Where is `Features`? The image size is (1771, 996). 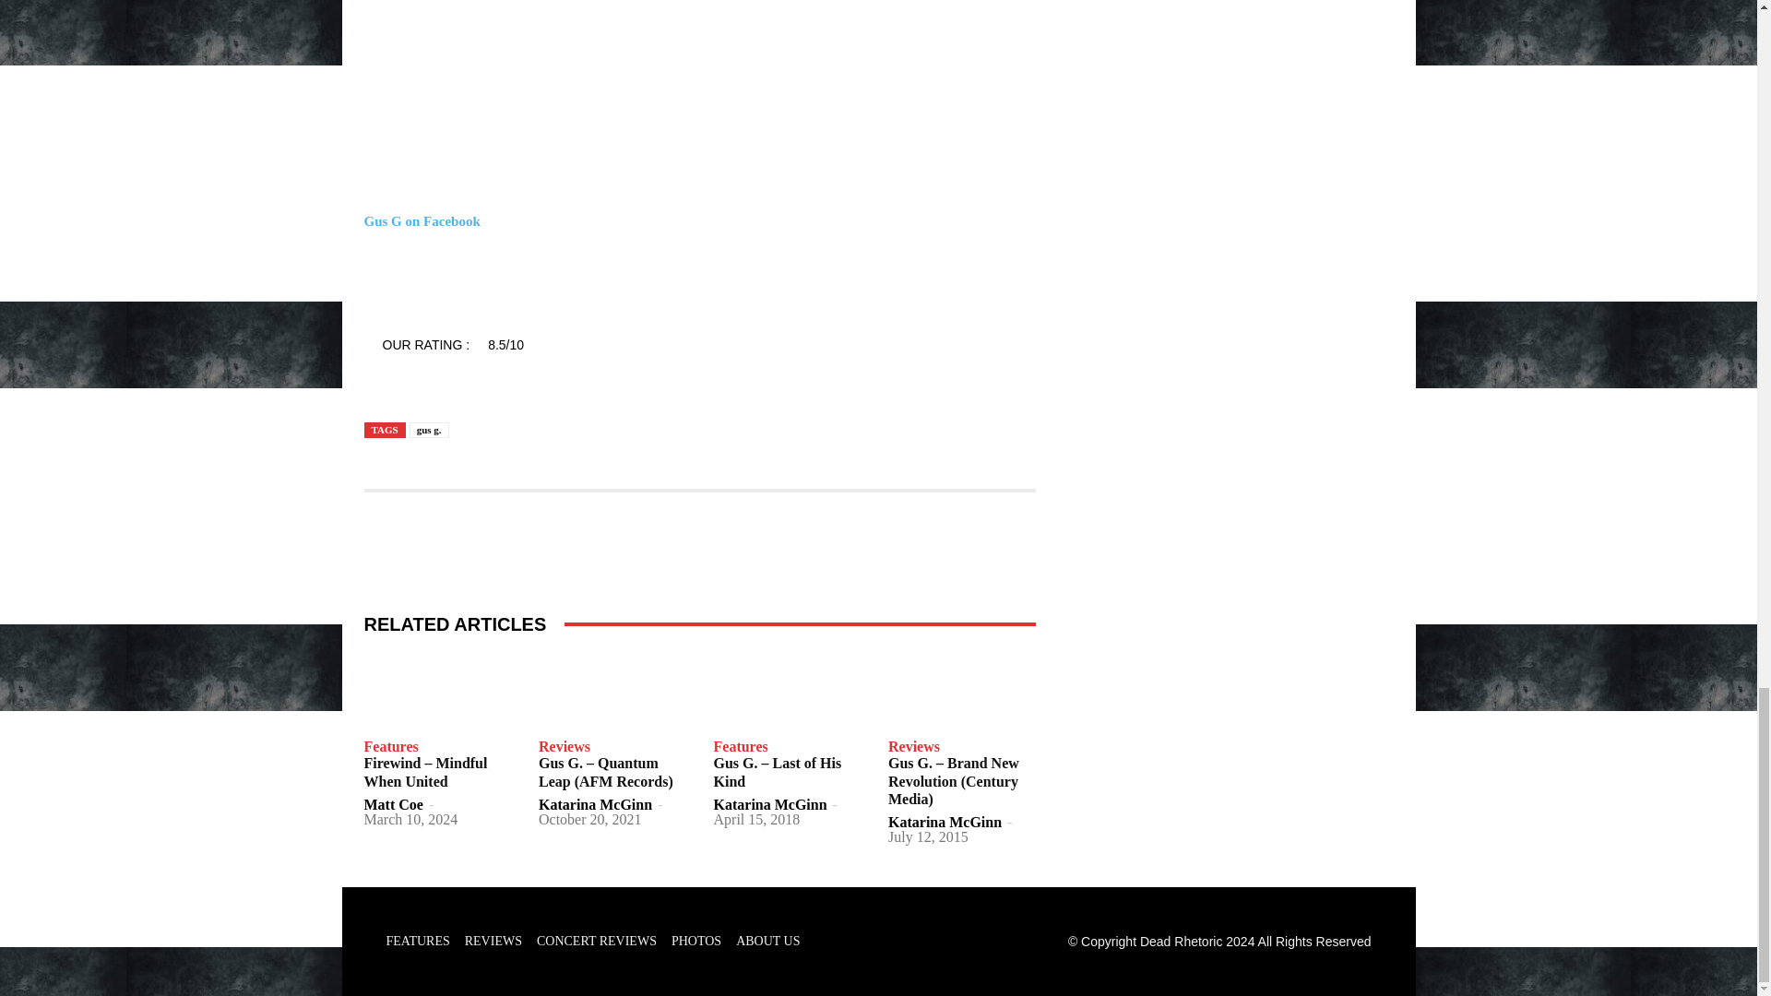 Features is located at coordinates (390, 747).